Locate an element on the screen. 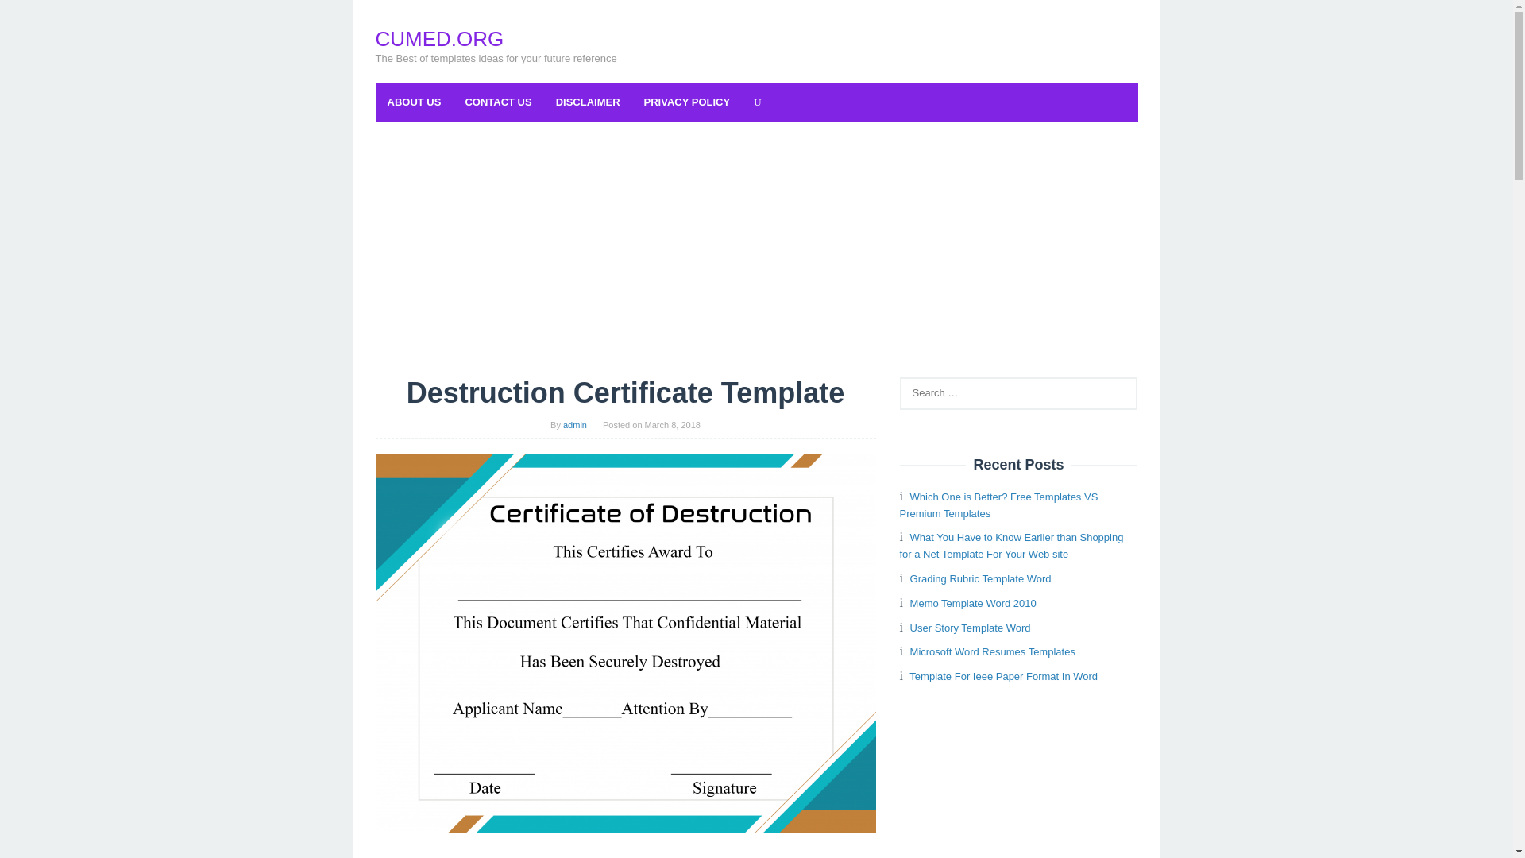 Image resolution: width=1525 pixels, height=858 pixels. CUMED.ORG is located at coordinates (438, 38).